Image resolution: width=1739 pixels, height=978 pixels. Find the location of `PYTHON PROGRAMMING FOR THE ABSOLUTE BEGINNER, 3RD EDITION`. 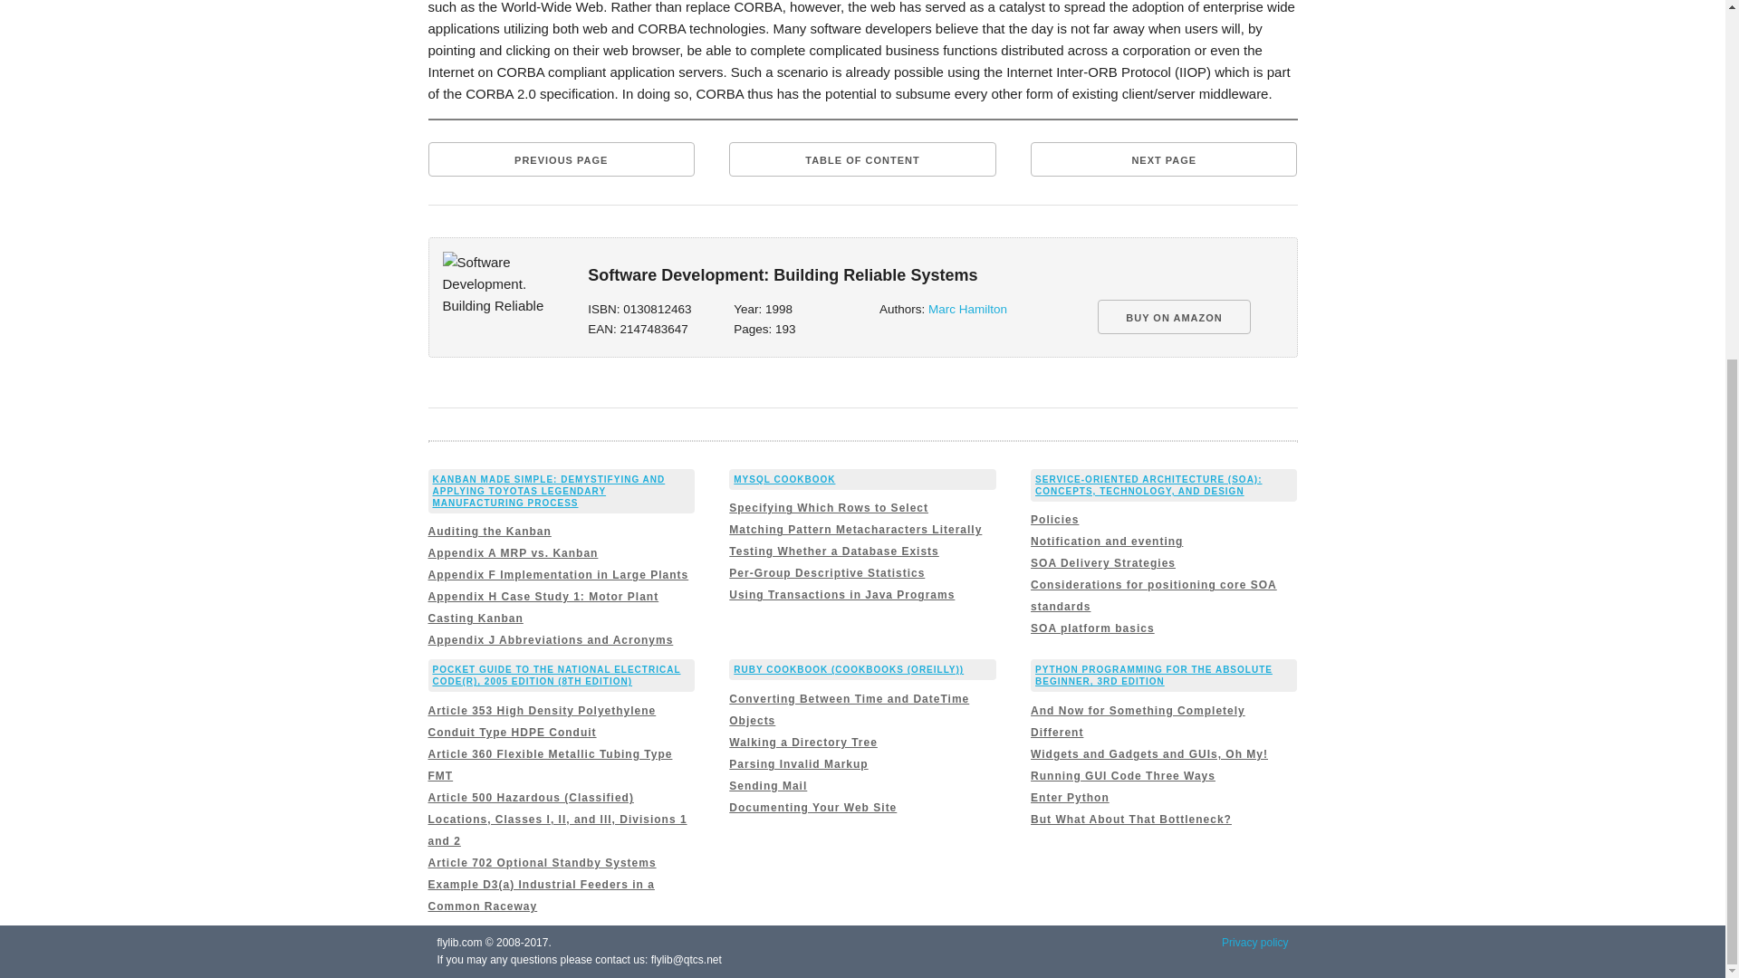

PYTHON PROGRAMMING FOR THE ABSOLUTE BEGINNER, 3RD EDITION is located at coordinates (1154, 676).